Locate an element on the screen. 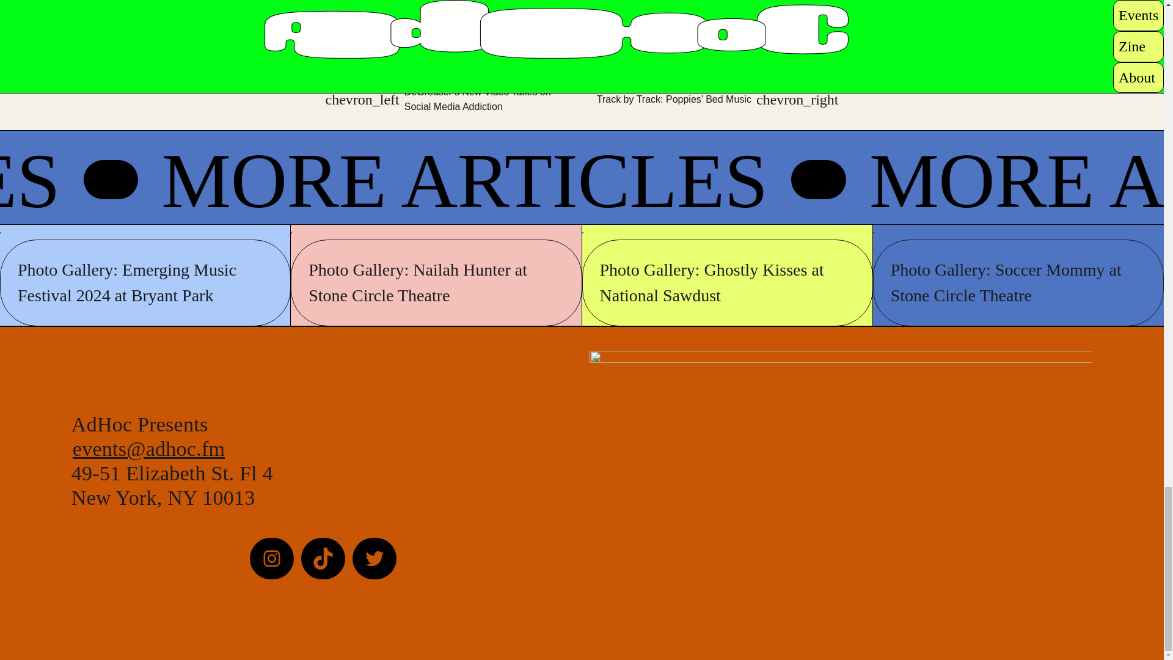  Kings is located at coordinates (417, 61).